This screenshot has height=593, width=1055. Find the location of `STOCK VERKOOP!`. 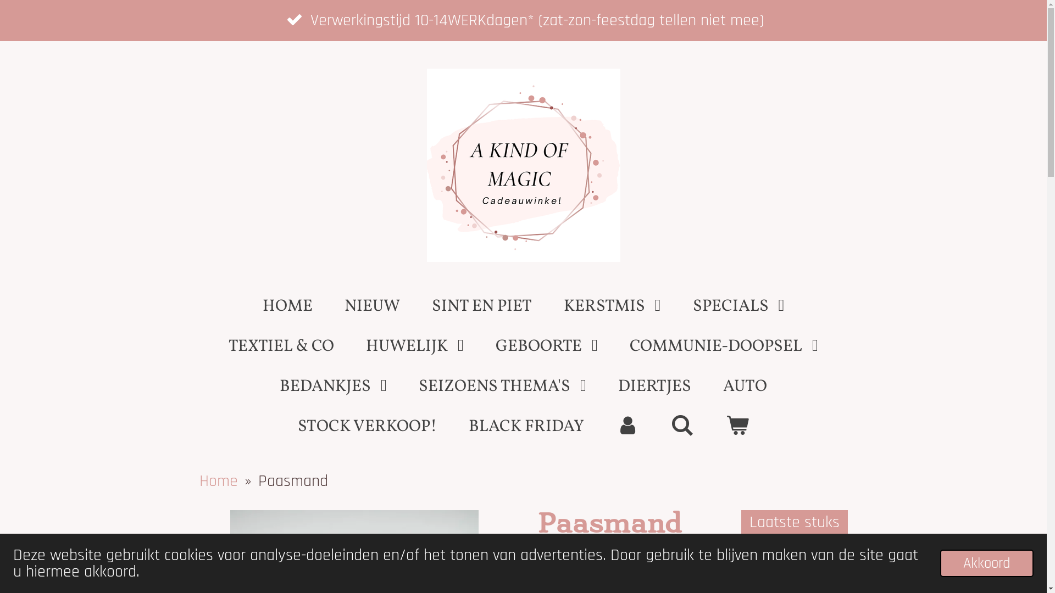

STOCK VERKOOP! is located at coordinates (367, 427).